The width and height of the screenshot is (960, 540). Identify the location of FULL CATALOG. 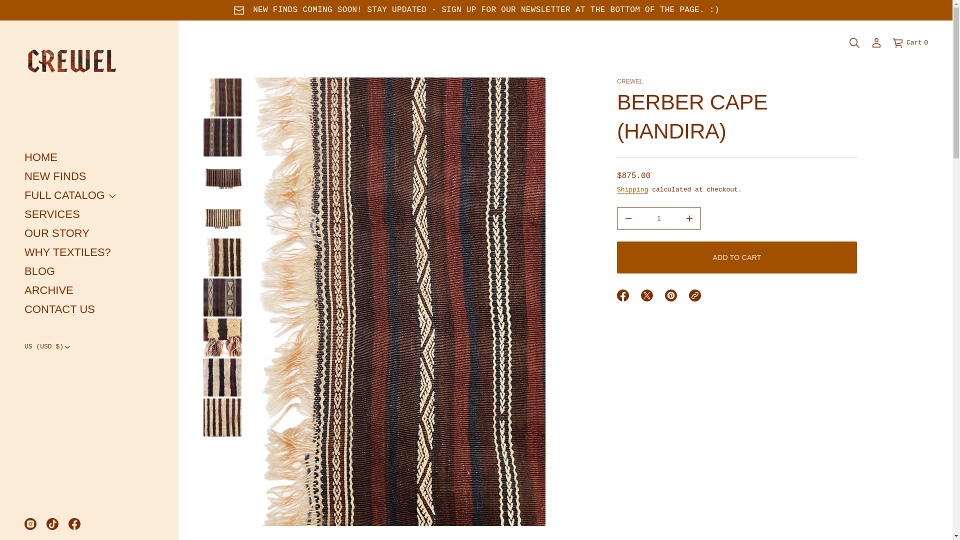
(64, 195).